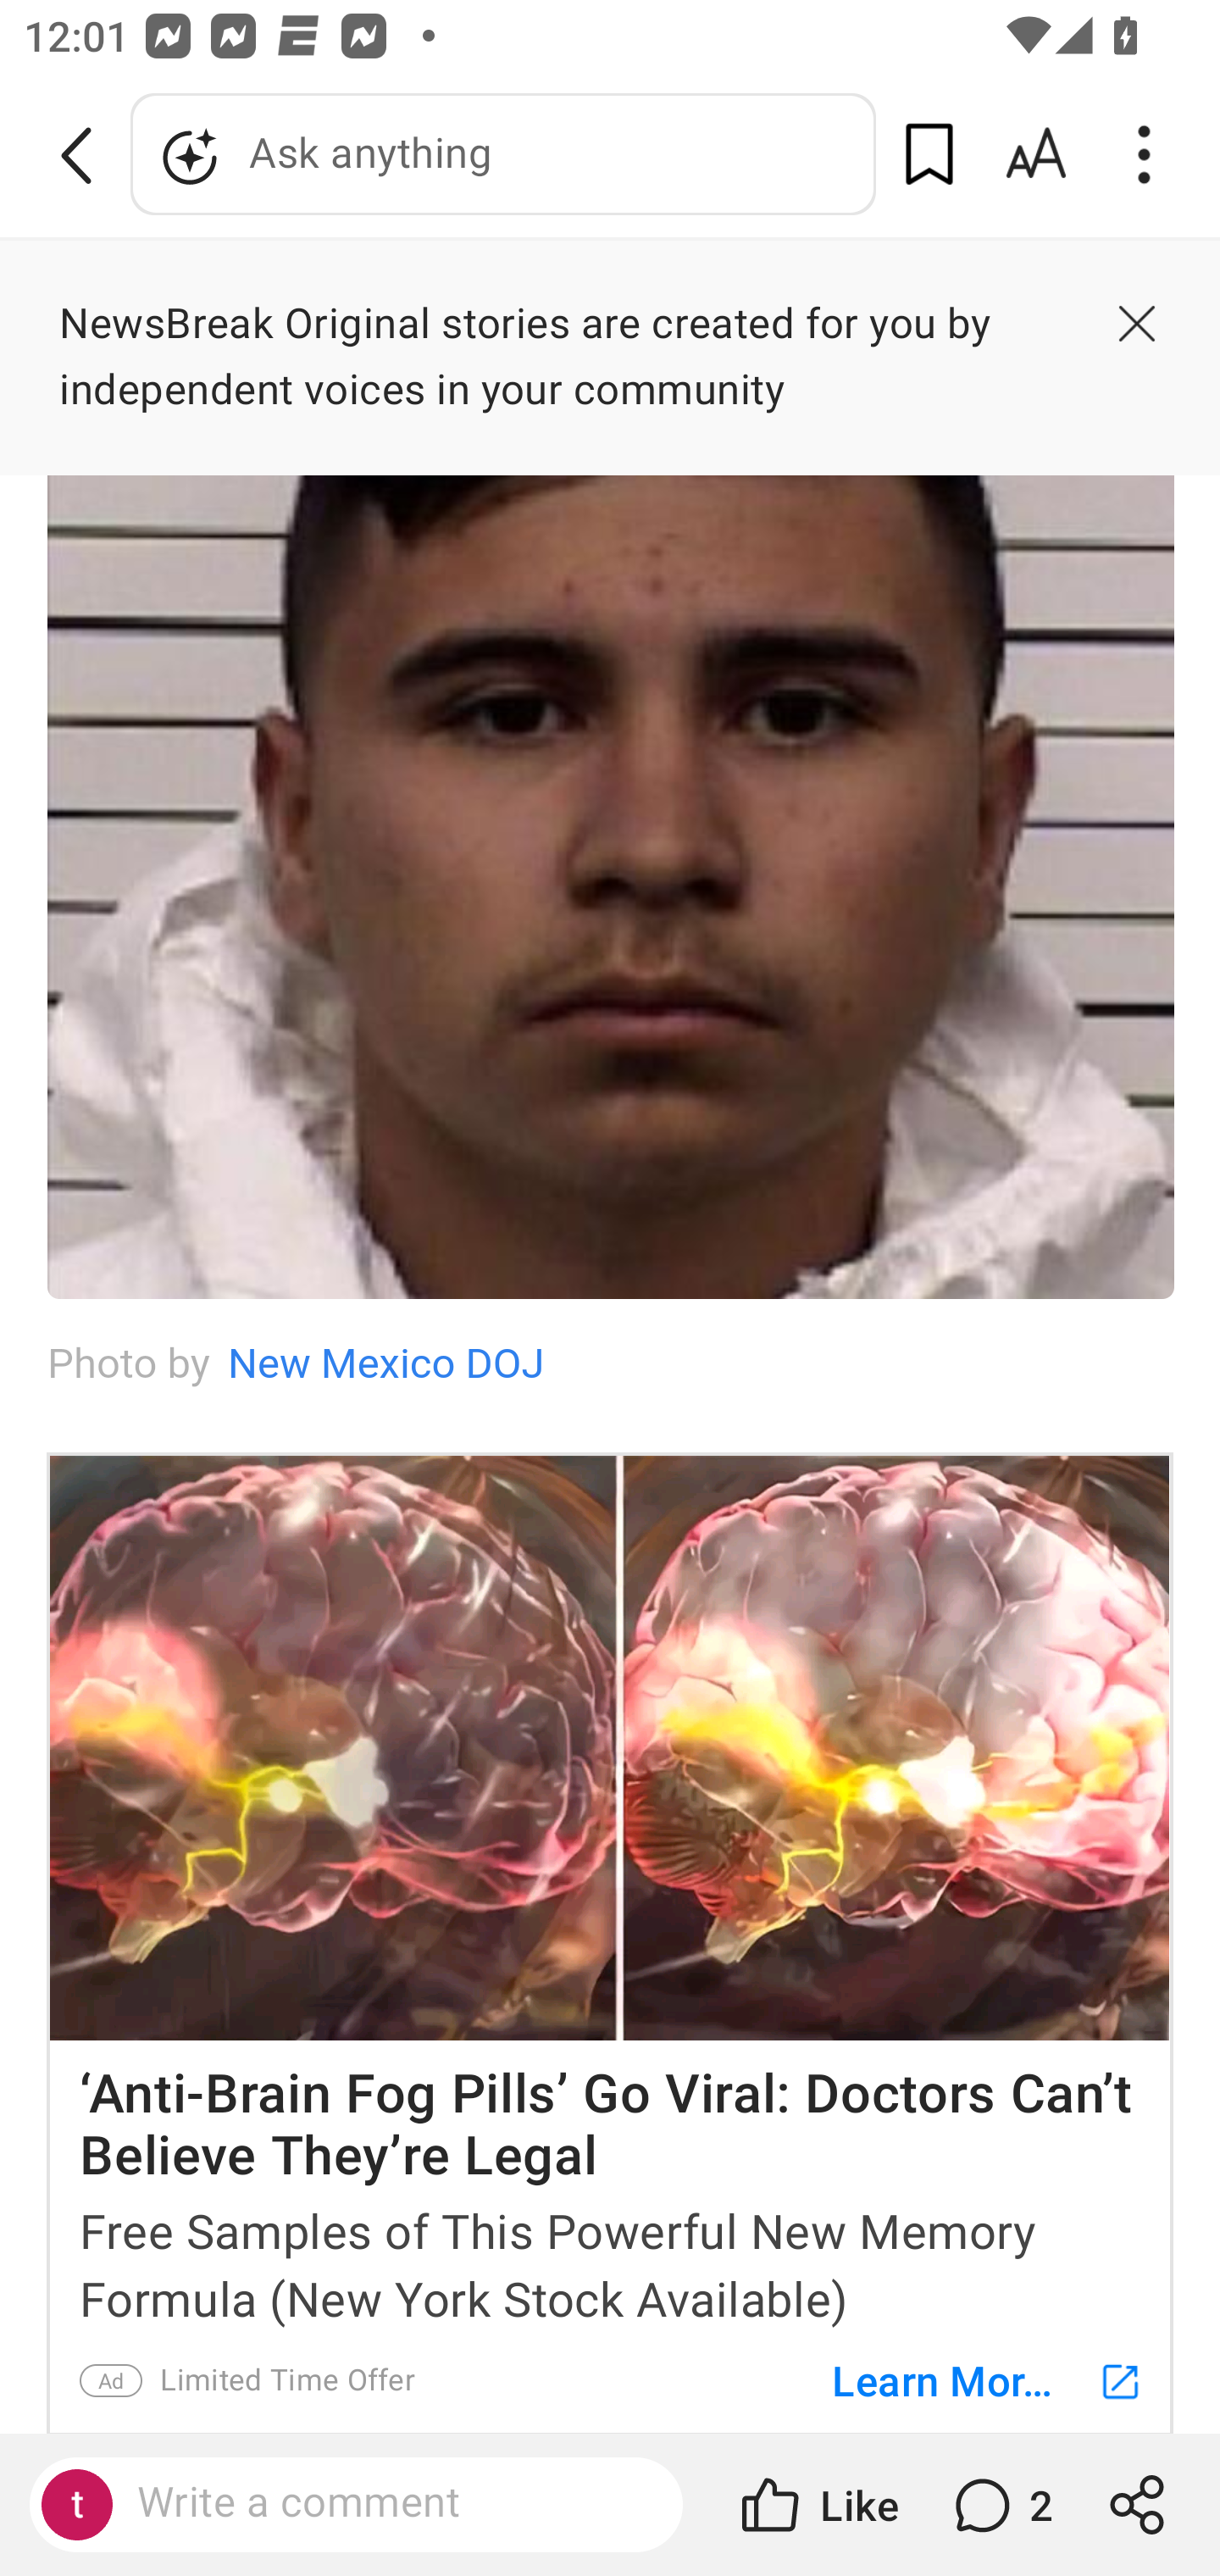  I want to click on New Mexico DOJ, so click(385, 1363).